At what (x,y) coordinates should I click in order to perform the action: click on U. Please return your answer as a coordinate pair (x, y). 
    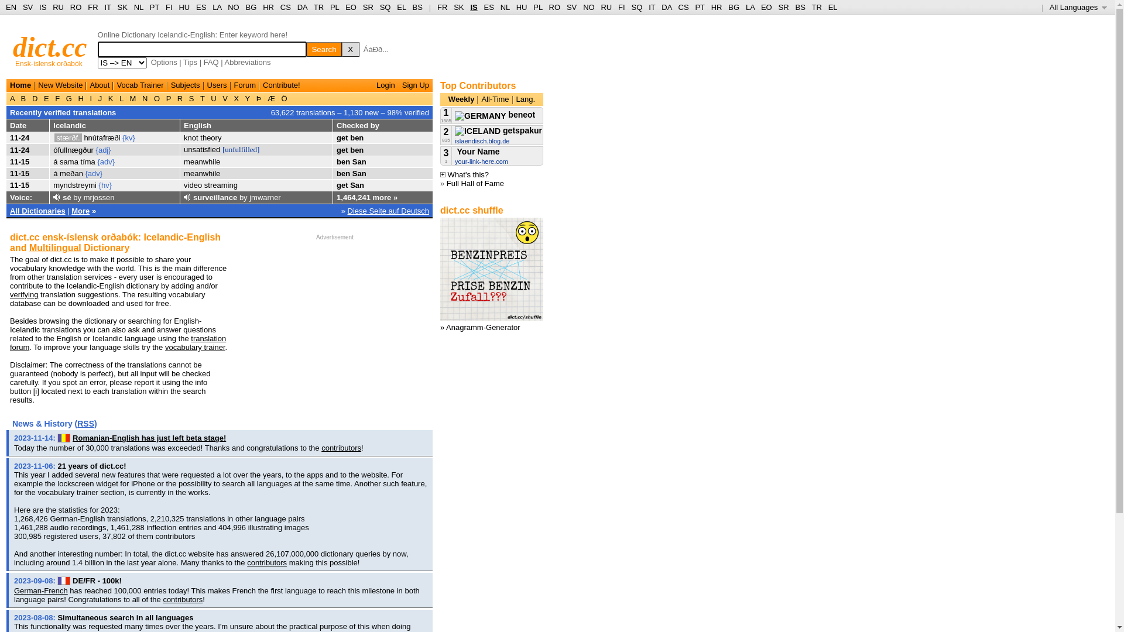
    Looking at the image, I should click on (214, 98).